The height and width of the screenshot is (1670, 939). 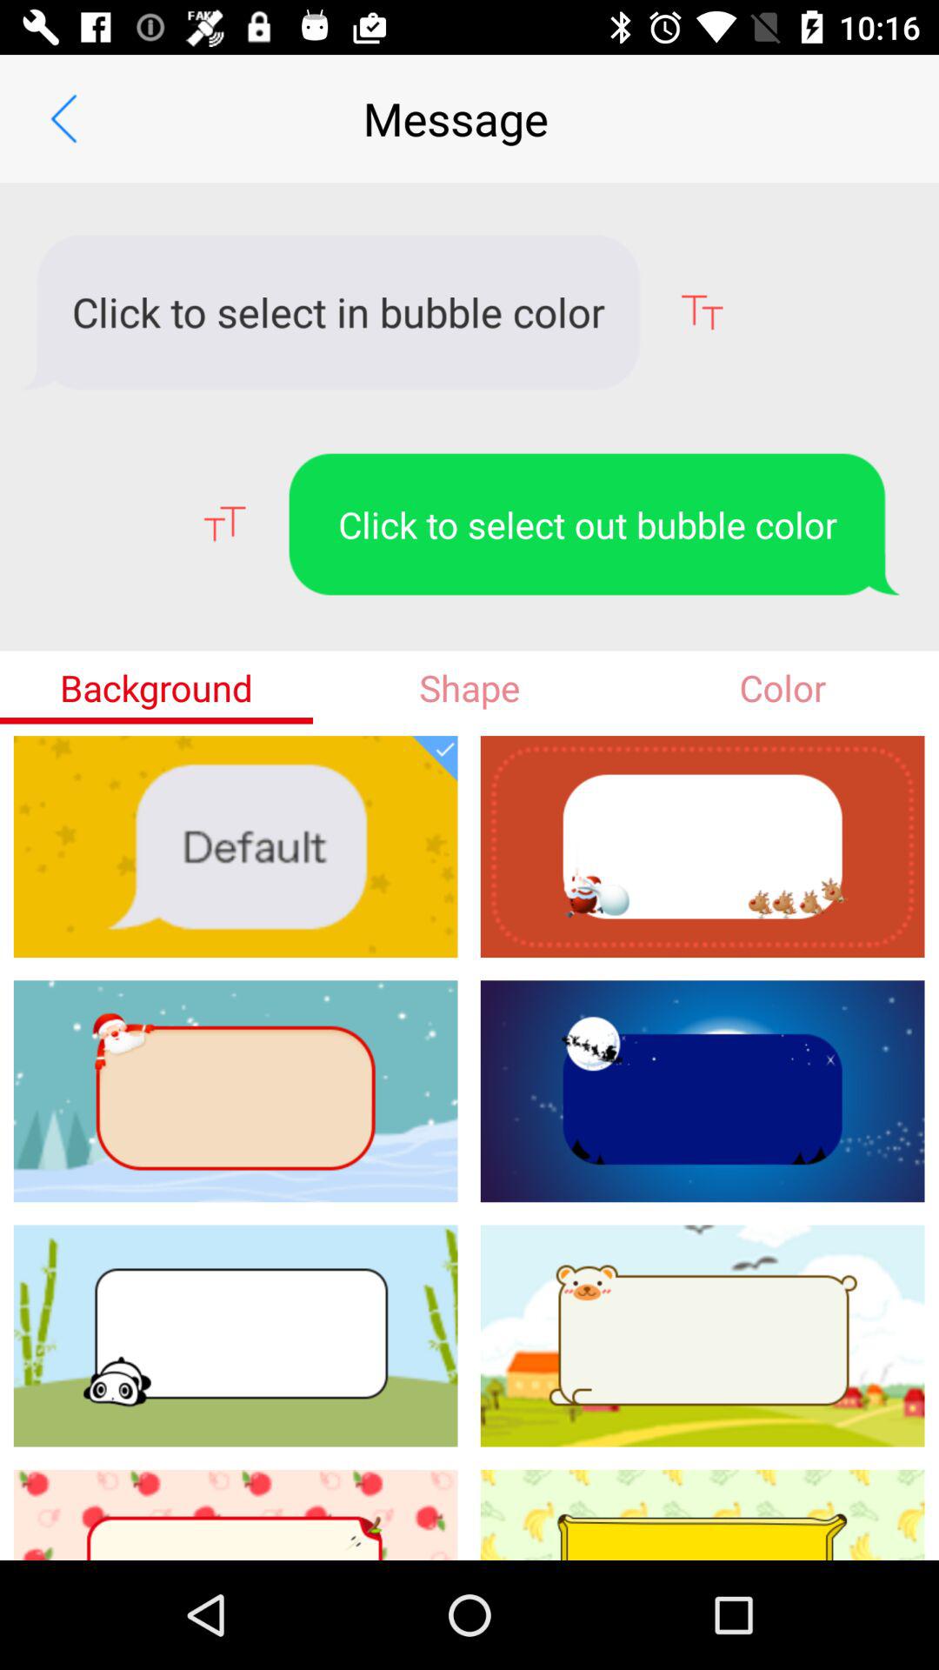 I want to click on select the icon next to the shape, so click(x=156, y=687).